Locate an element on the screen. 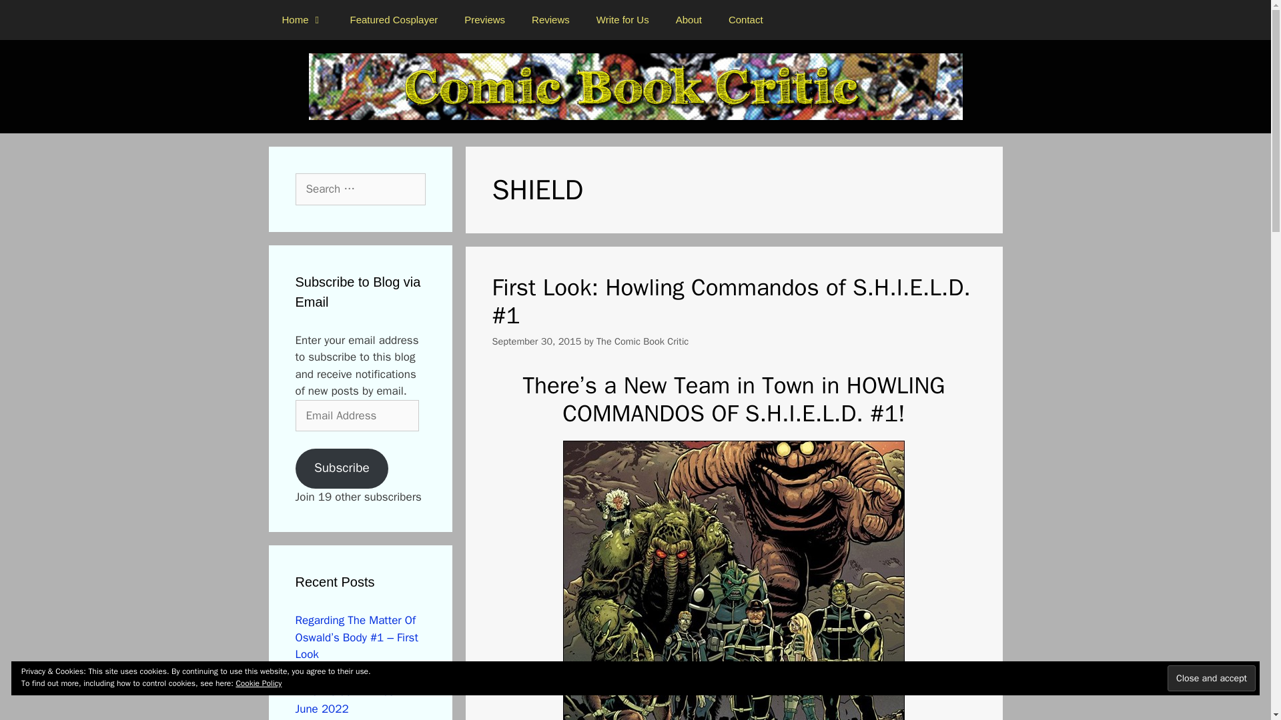 The height and width of the screenshot is (720, 1281). Previews is located at coordinates (484, 20).